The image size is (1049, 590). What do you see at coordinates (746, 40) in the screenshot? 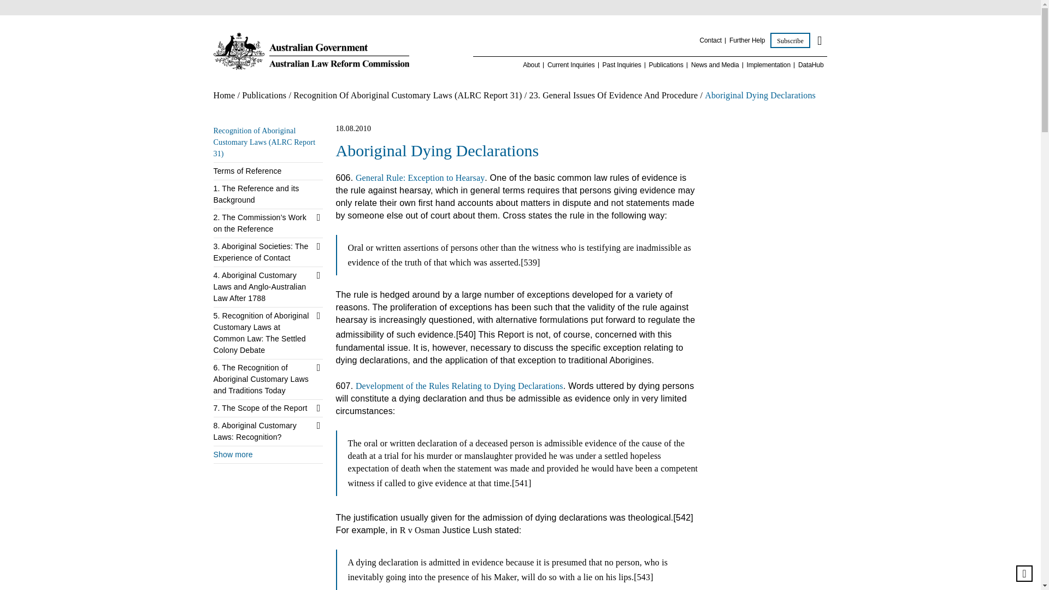
I see `Further Help` at bounding box center [746, 40].